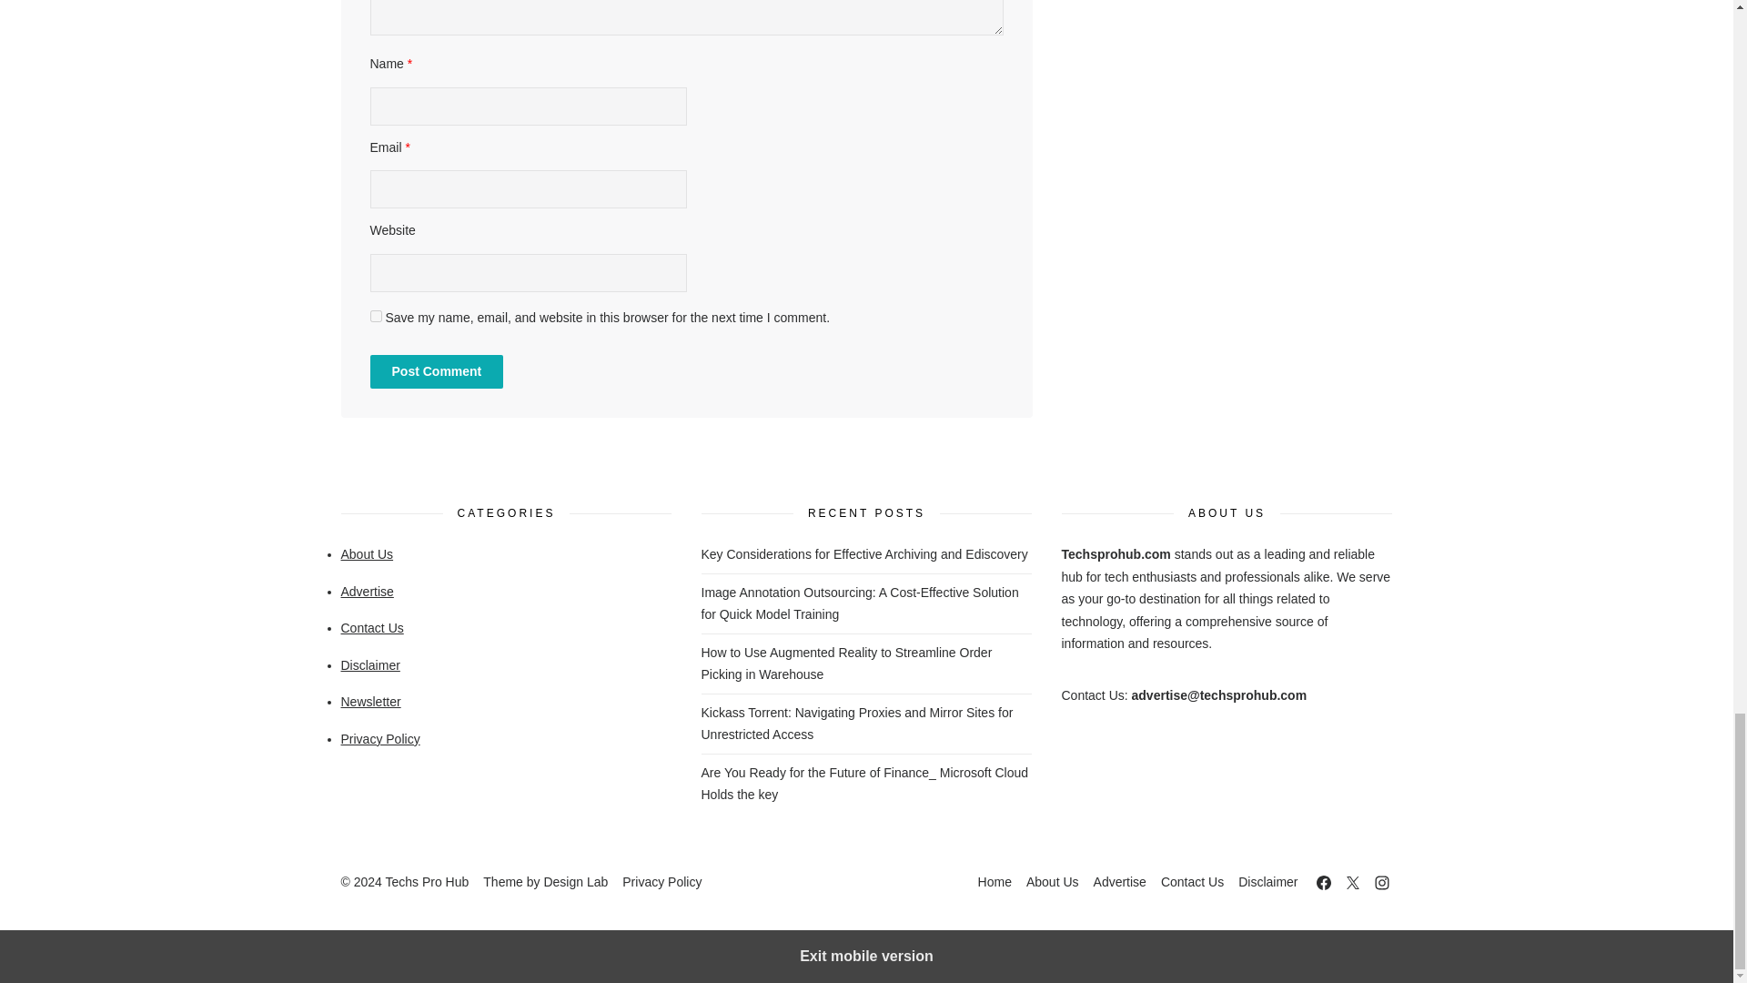 Image resolution: width=1747 pixels, height=983 pixels. What do you see at coordinates (375, 317) in the screenshot?
I see `yes` at bounding box center [375, 317].